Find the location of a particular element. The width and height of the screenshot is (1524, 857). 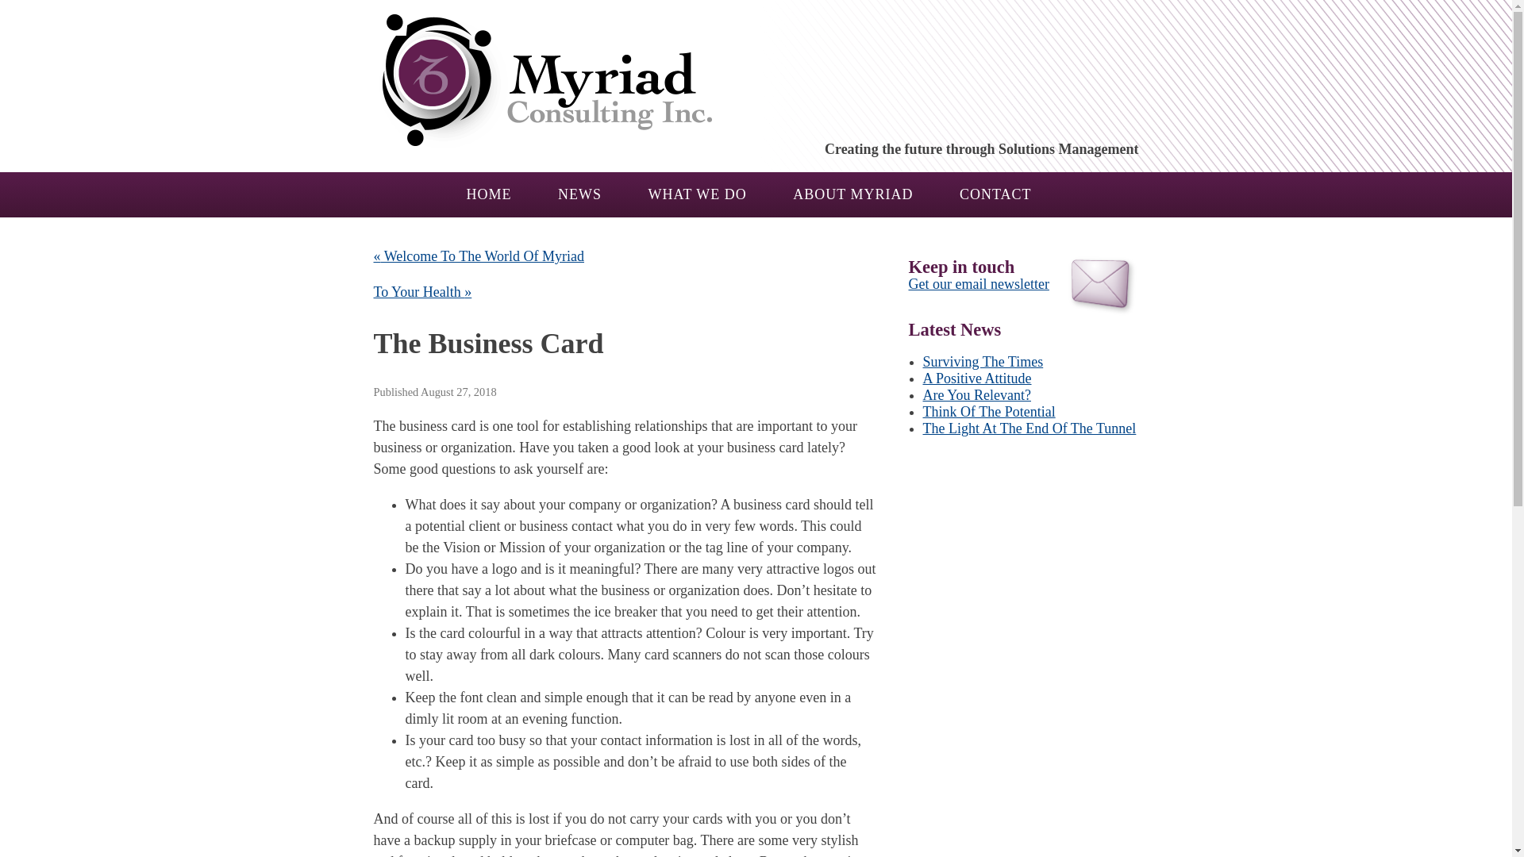

Are You Relevant? is located at coordinates (976, 395).